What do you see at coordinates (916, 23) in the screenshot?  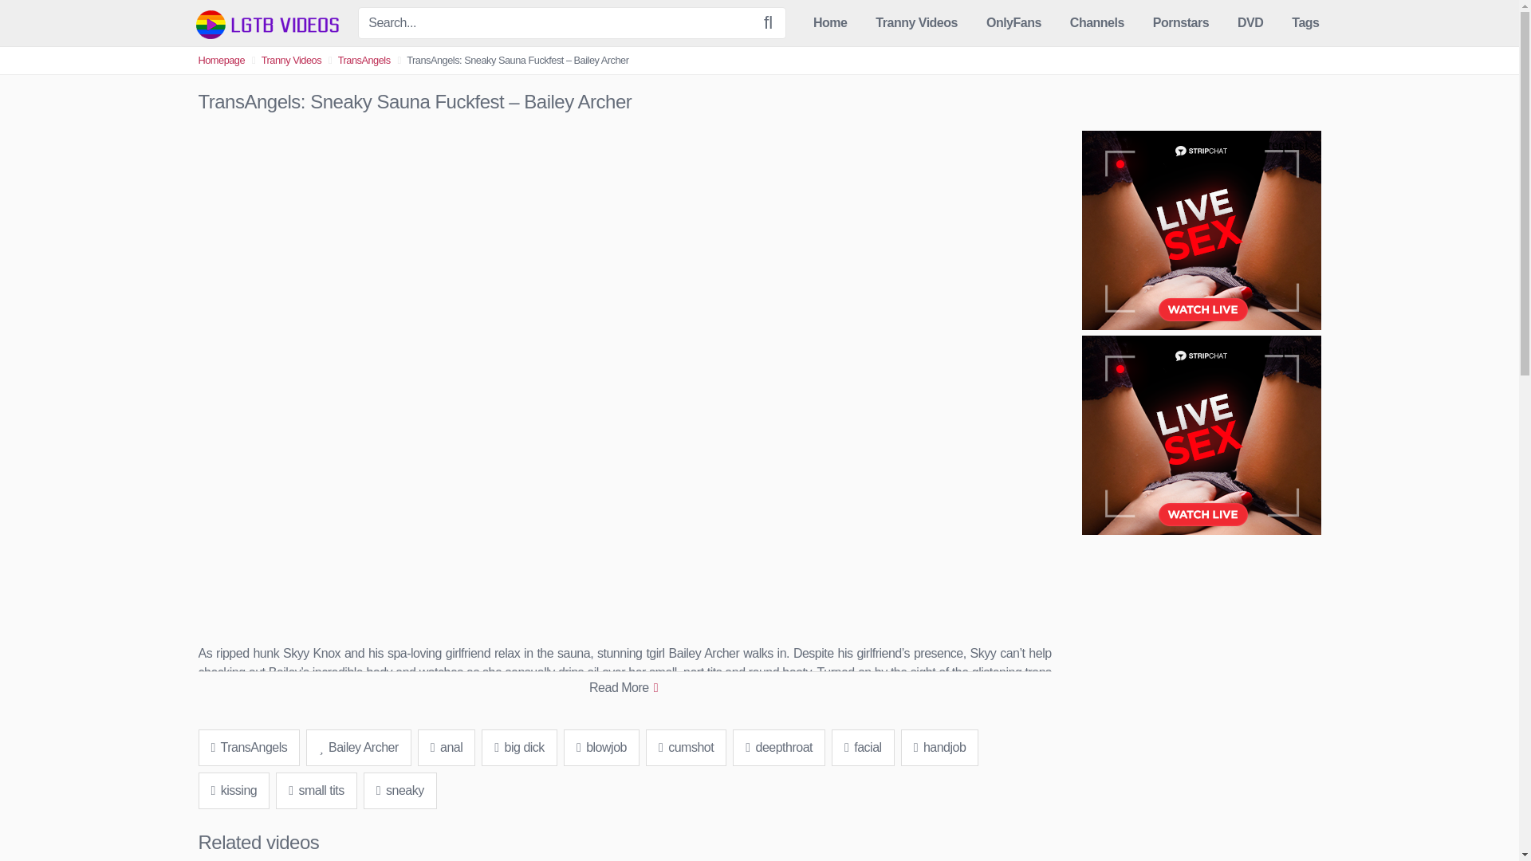 I see `Tranny Videos` at bounding box center [916, 23].